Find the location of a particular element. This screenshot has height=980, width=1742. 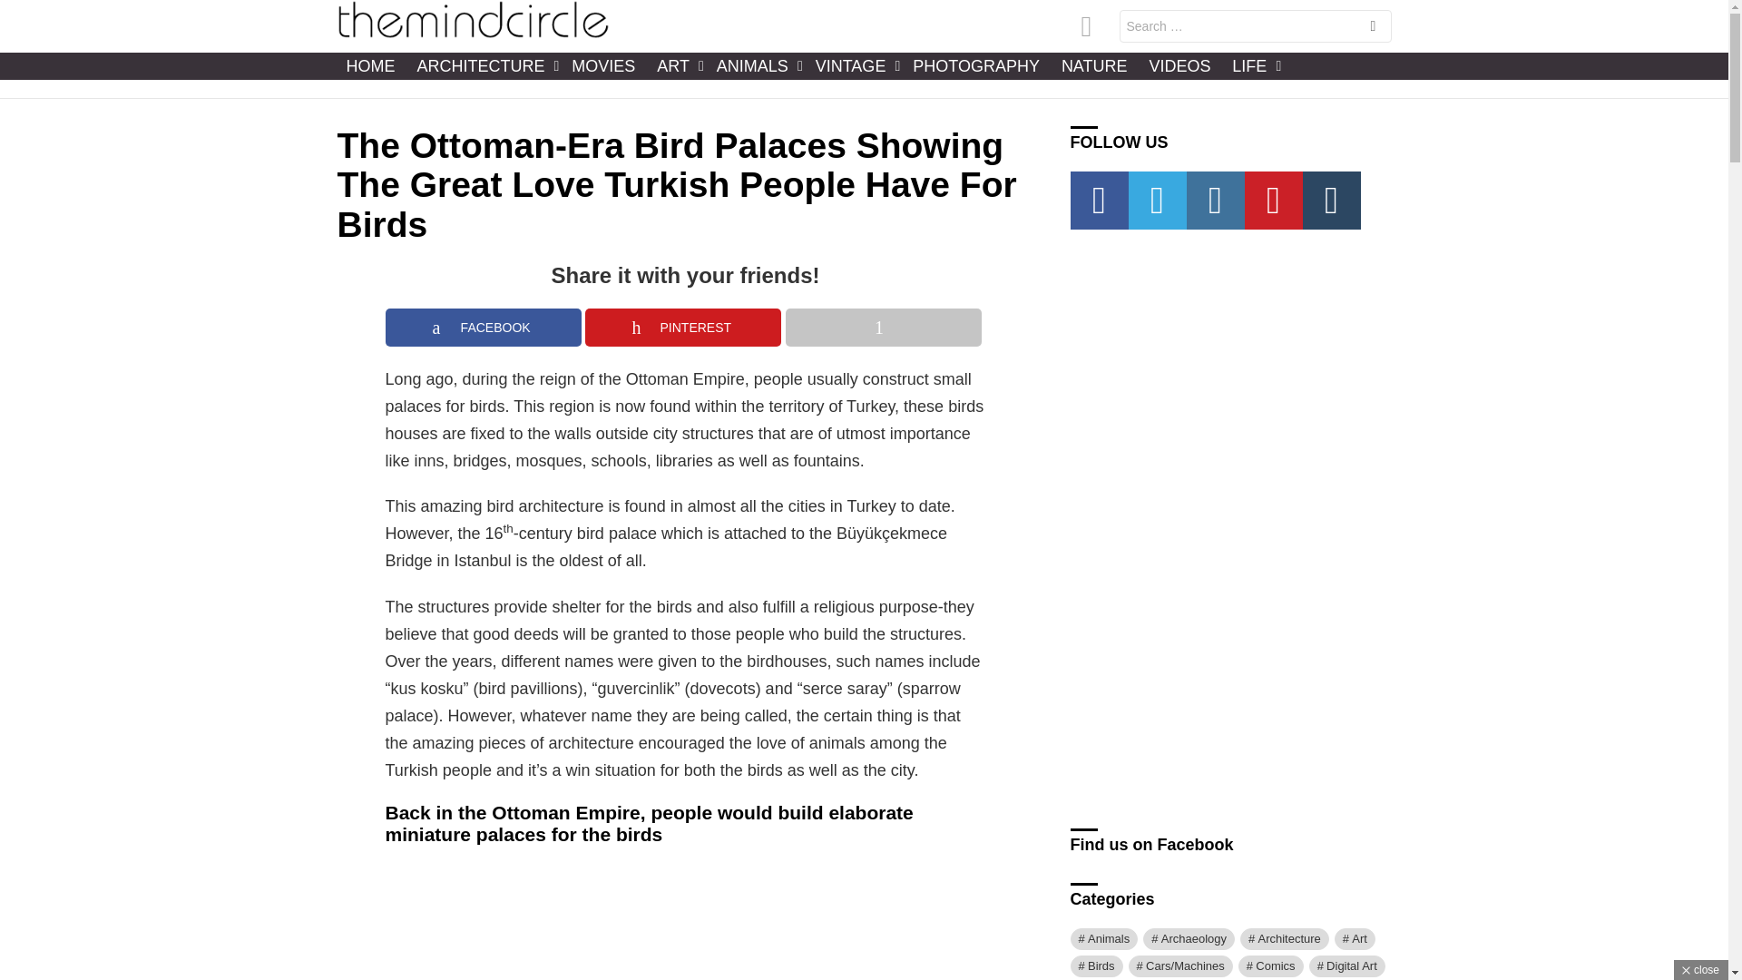

ARCHITECTURE is located at coordinates (483, 65).